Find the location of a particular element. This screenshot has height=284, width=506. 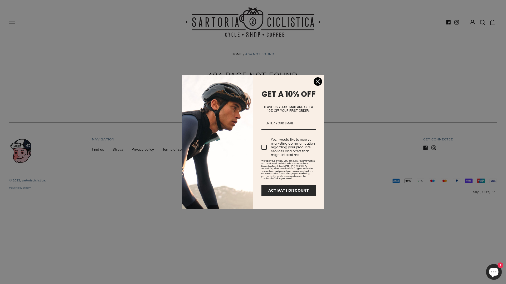

Find us is located at coordinates (98, 149).